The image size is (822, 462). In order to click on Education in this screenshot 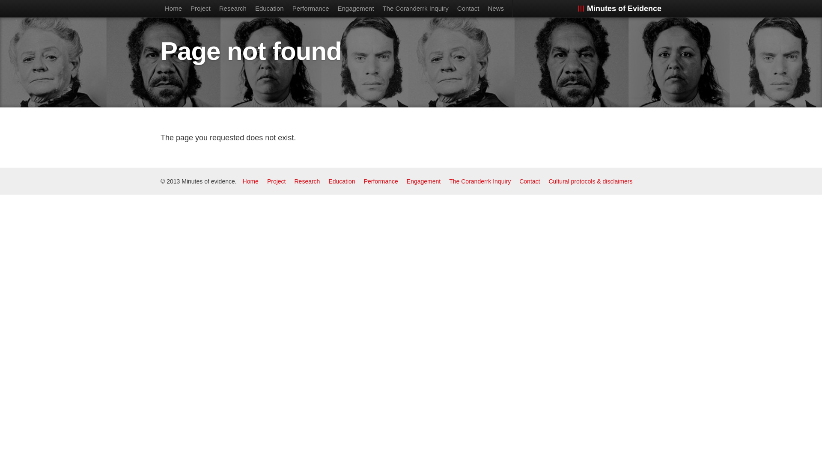, I will do `click(342, 181)`.